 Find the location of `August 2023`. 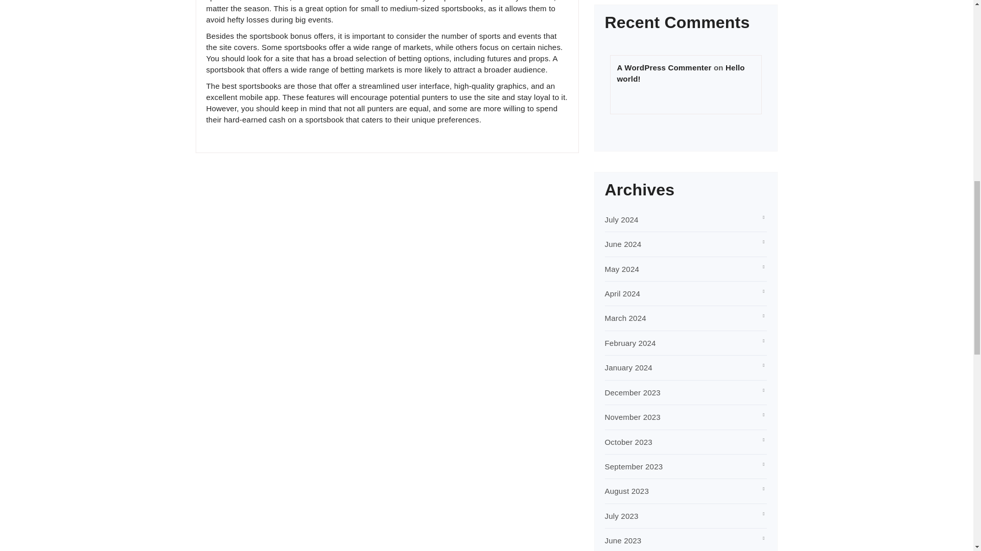

August 2023 is located at coordinates (626, 491).